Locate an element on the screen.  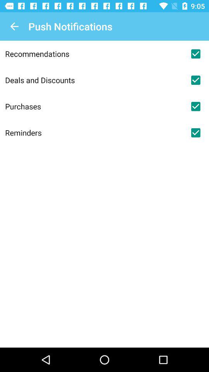
launch purchases is located at coordinates (94, 106).